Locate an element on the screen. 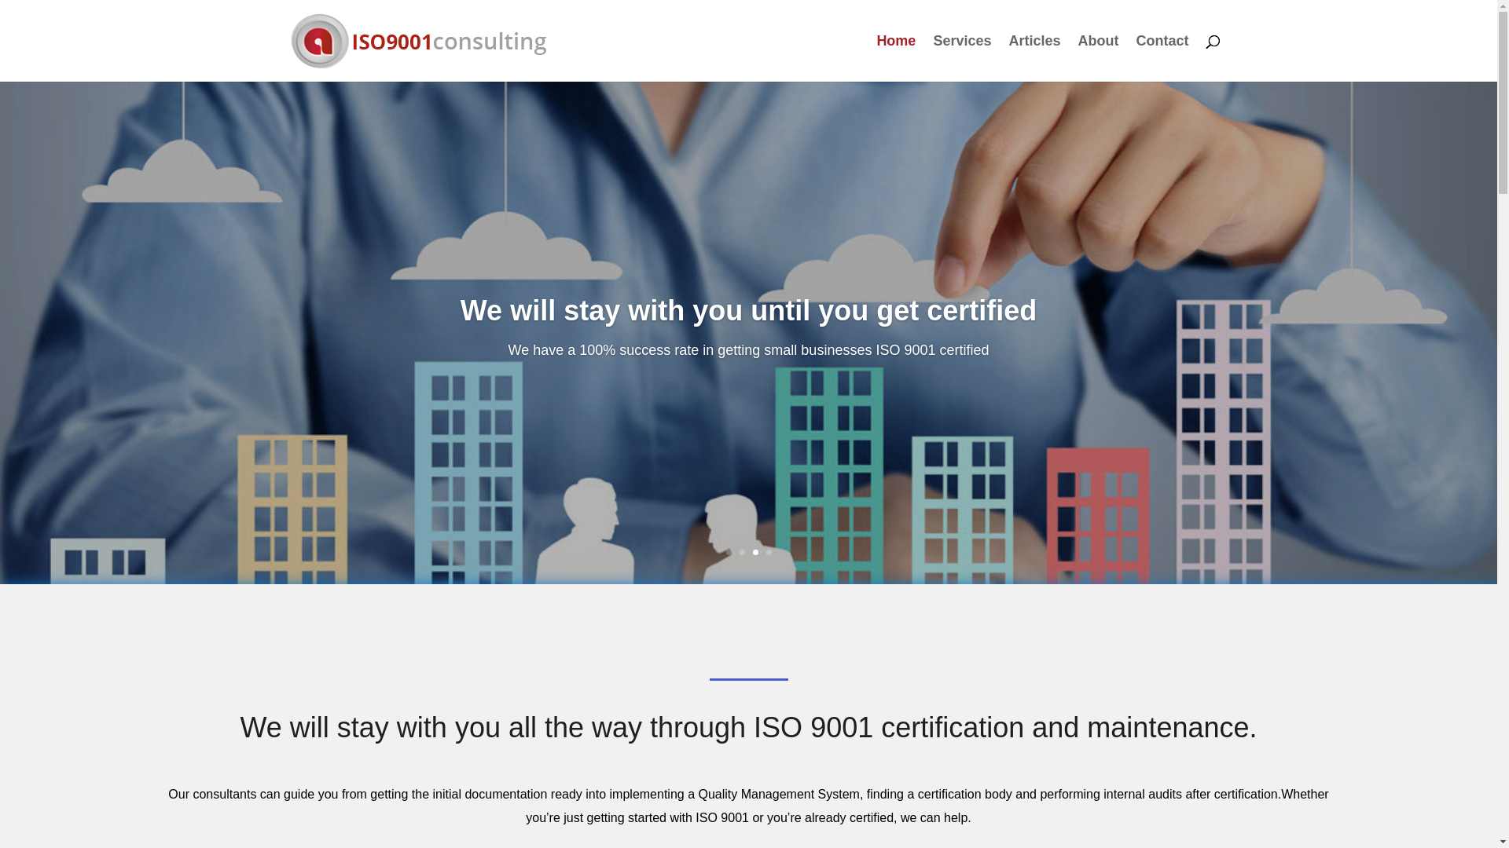 This screenshot has height=848, width=1509. Home is located at coordinates (896, 58).